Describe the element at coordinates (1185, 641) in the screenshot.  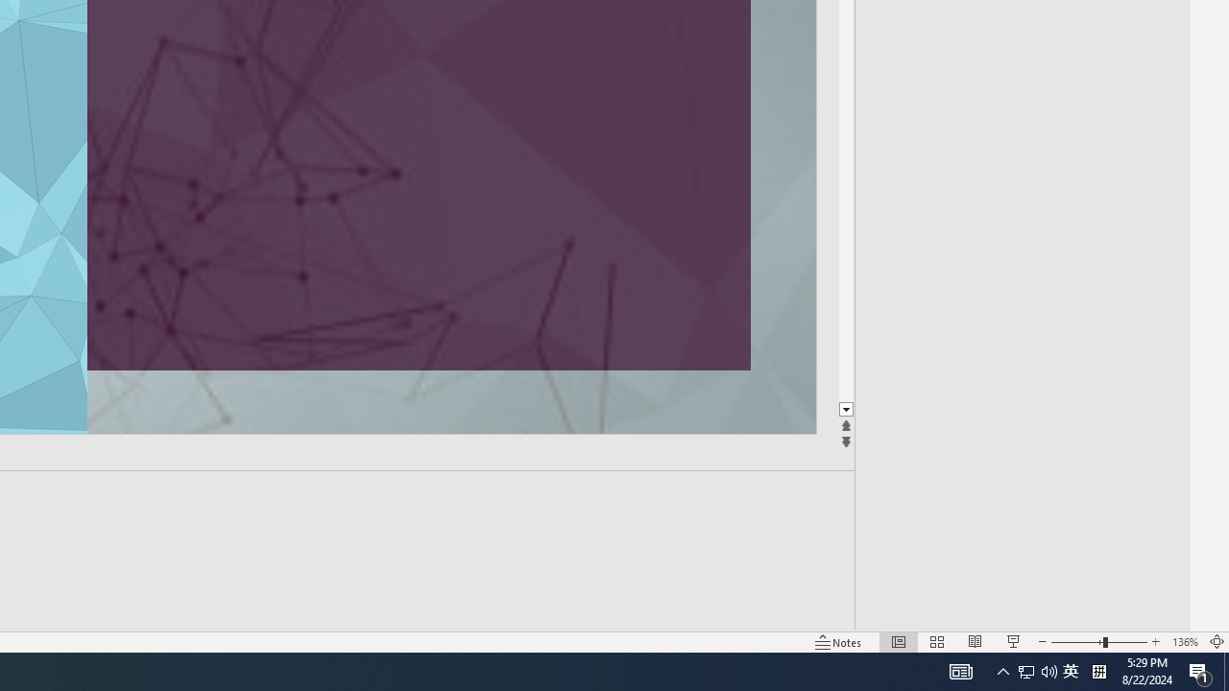
I see `Zoom 136%` at that location.